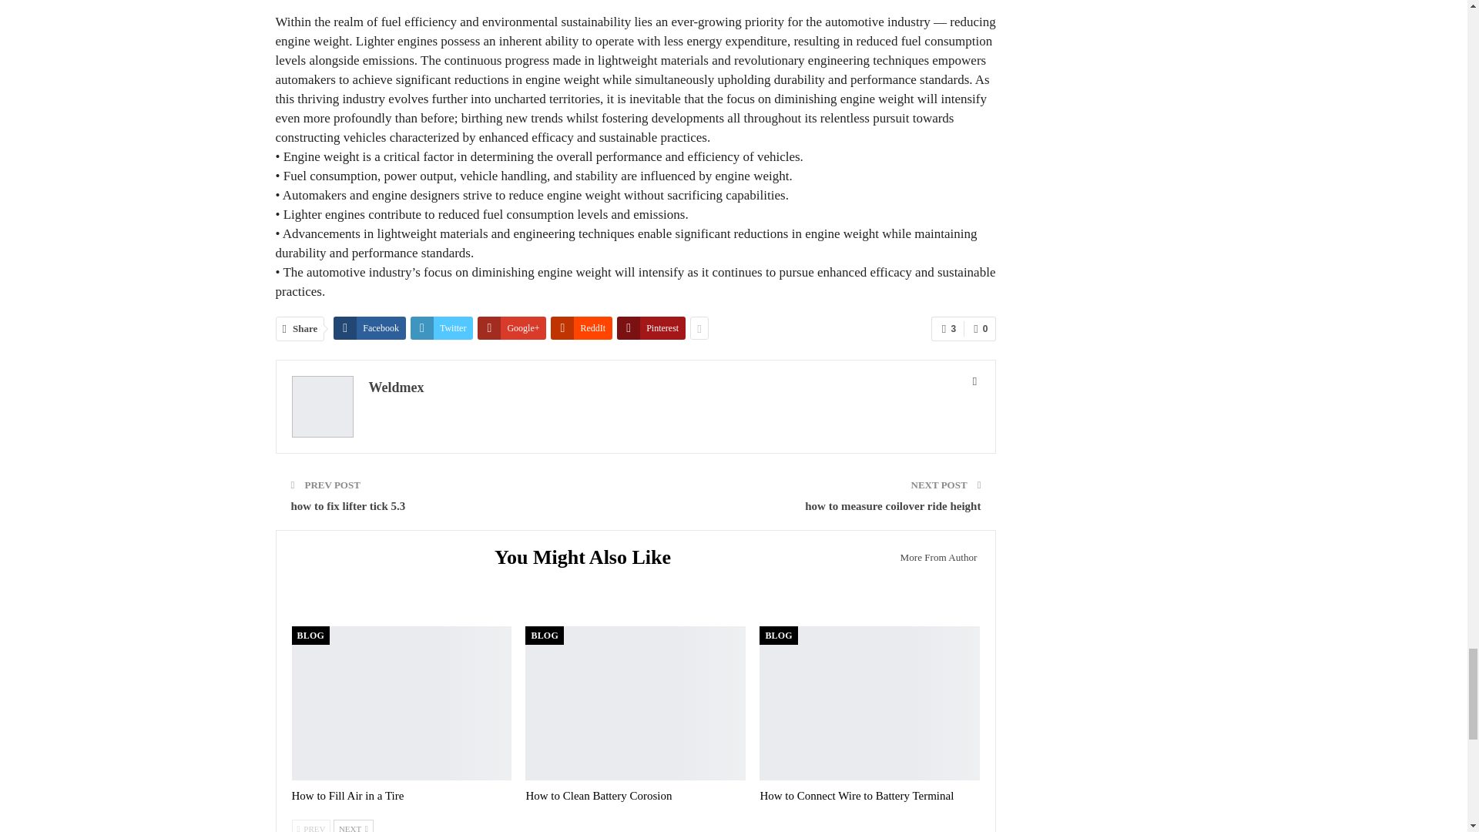  Describe the element at coordinates (598, 795) in the screenshot. I see `How to Clean Battery Corosion` at that location.